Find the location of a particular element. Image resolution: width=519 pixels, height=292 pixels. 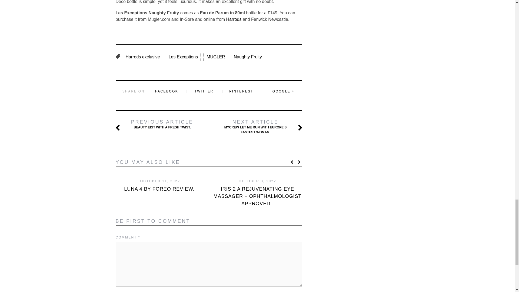

Naughty Fruity is located at coordinates (248, 57).